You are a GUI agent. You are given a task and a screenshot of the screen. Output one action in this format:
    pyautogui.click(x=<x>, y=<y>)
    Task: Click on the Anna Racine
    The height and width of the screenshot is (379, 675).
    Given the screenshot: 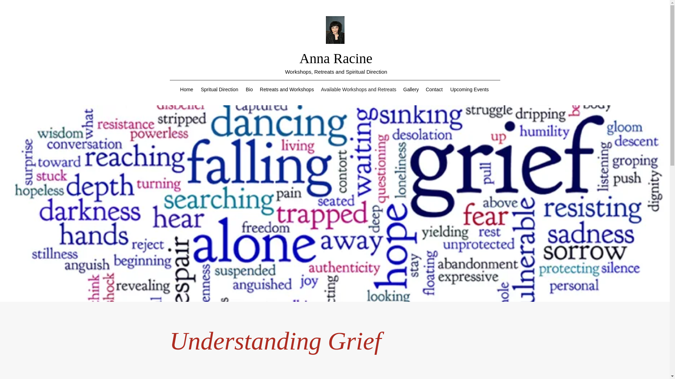 What is the action you would take?
    pyautogui.click(x=336, y=58)
    